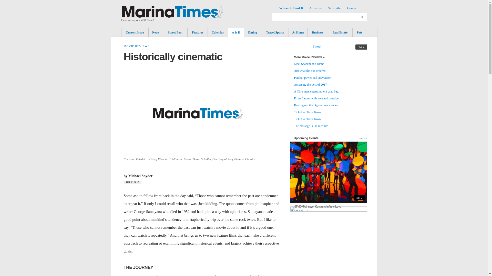  I want to click on News, so click(156, 32).